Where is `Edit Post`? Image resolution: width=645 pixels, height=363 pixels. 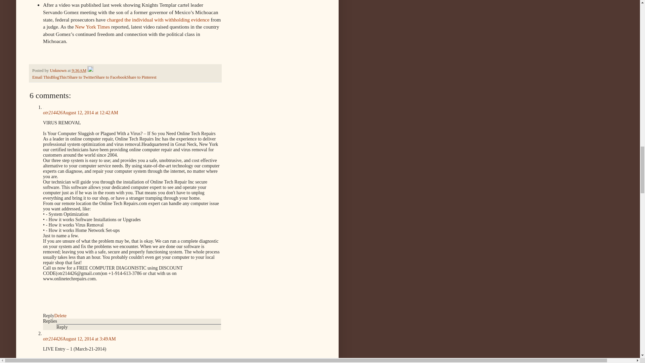
Edit Post is located at coordinates (90, 71).